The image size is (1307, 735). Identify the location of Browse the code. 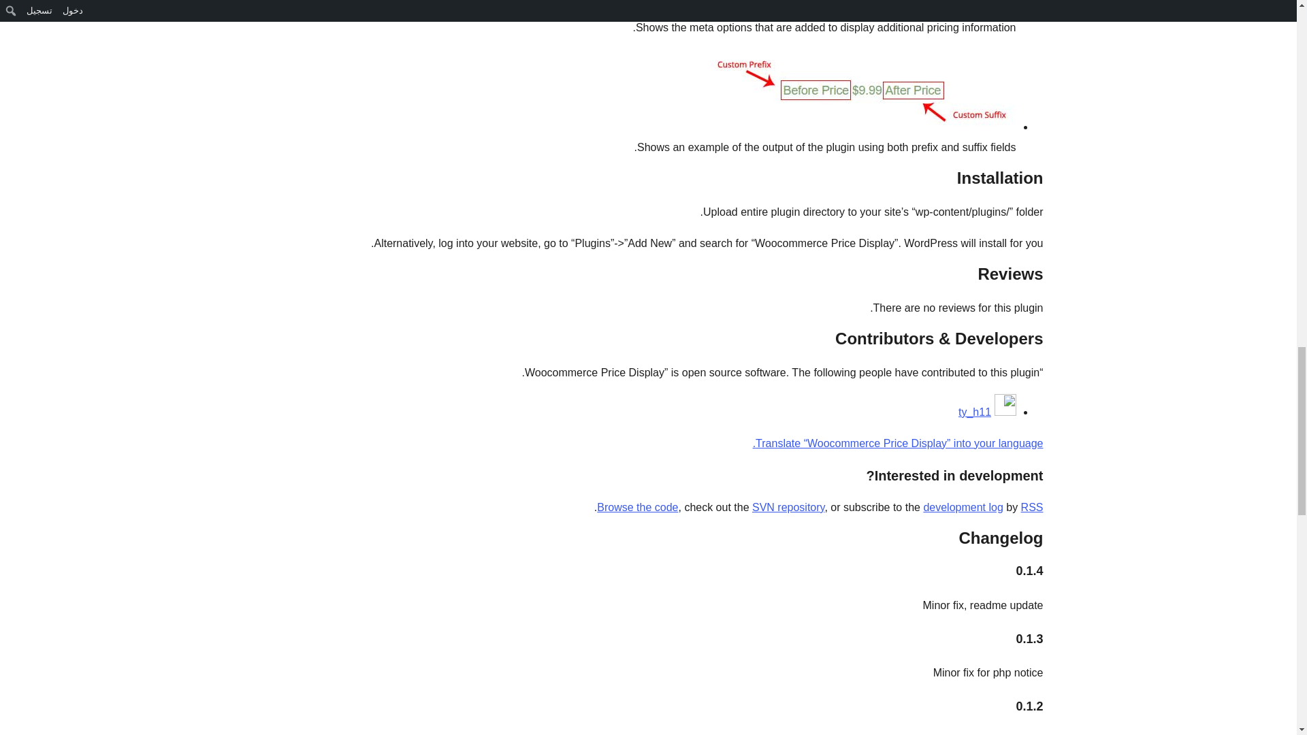
(637, 506).